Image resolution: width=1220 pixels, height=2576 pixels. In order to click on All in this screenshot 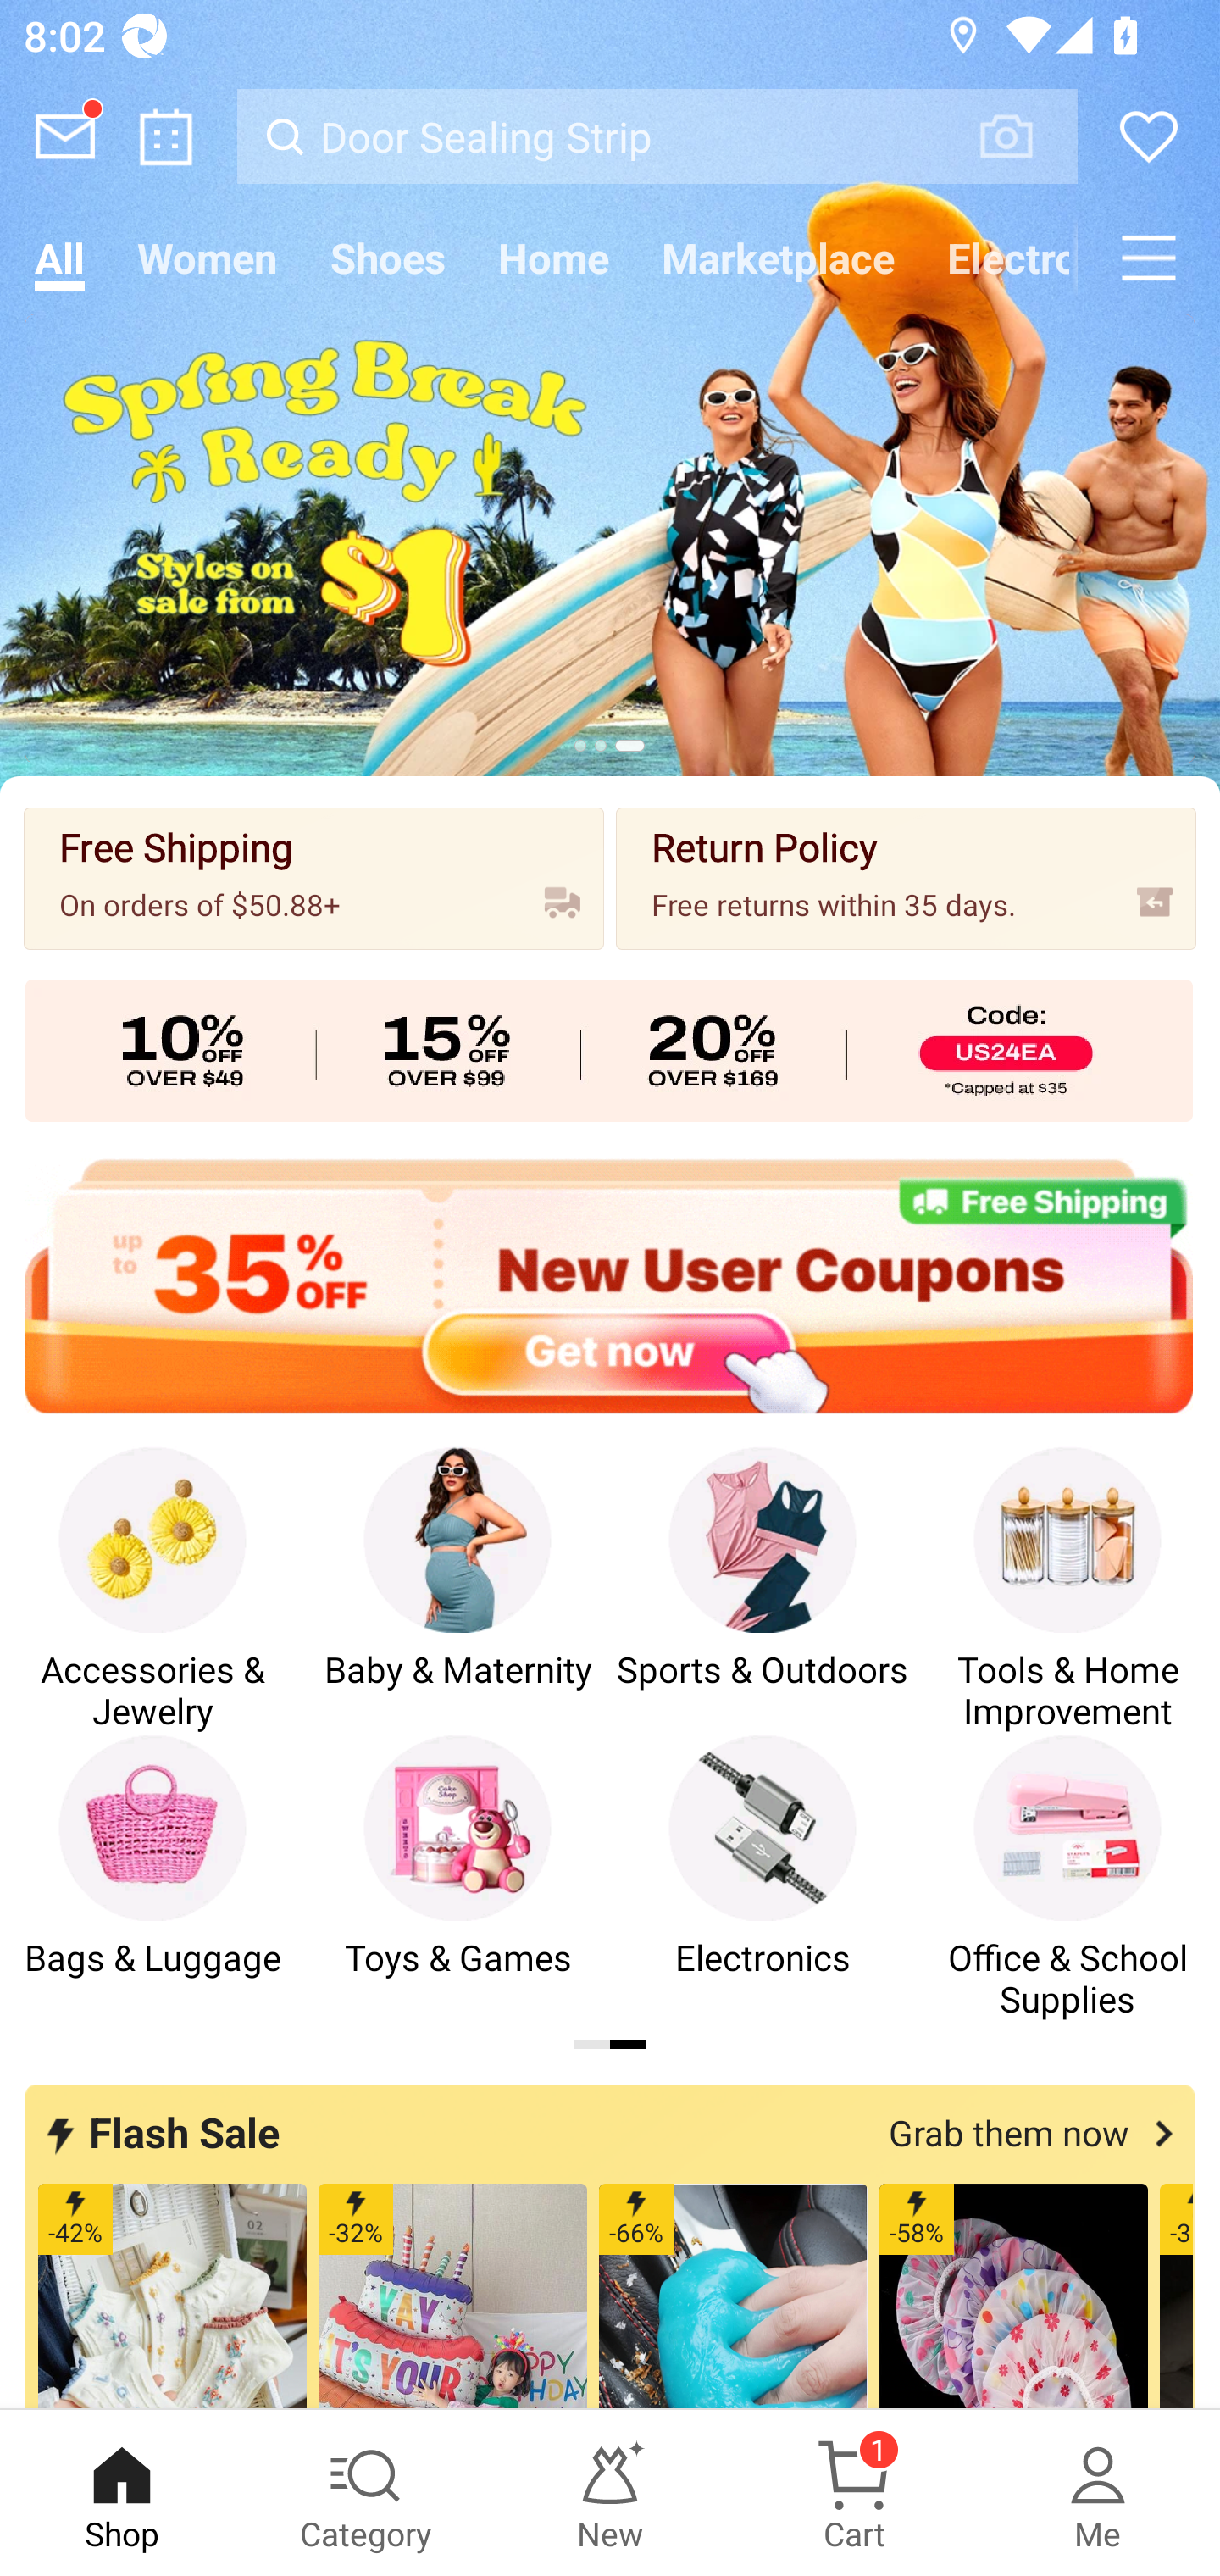, I will do `click(59, 258)`.